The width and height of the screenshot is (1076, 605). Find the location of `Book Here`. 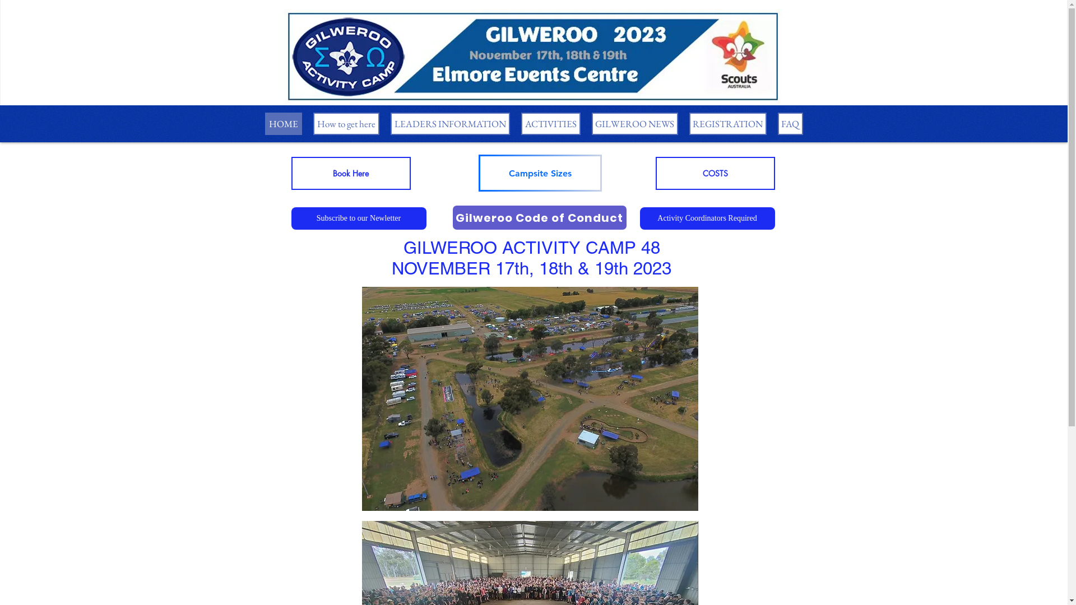

Book Here is located at coordinates (351, 174).